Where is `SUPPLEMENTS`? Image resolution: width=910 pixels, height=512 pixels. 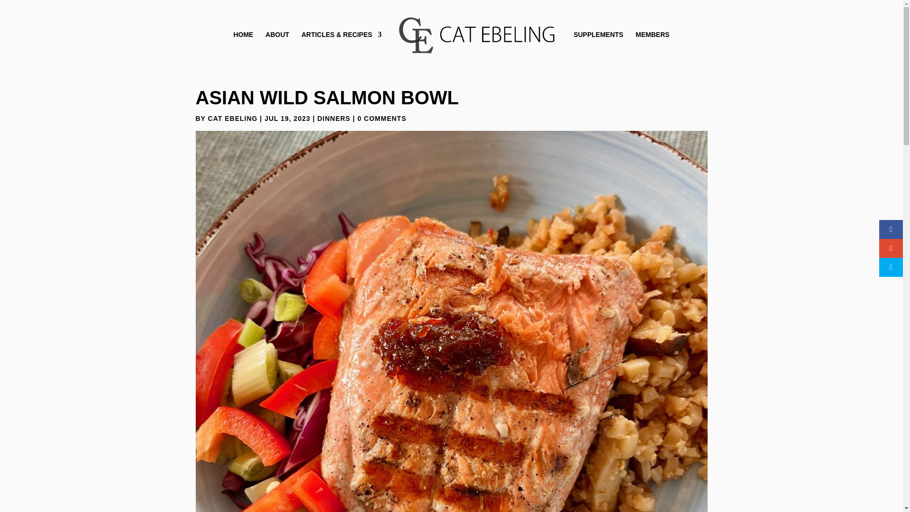
SUPPLEMENTS is located at coordinates (598, 40).